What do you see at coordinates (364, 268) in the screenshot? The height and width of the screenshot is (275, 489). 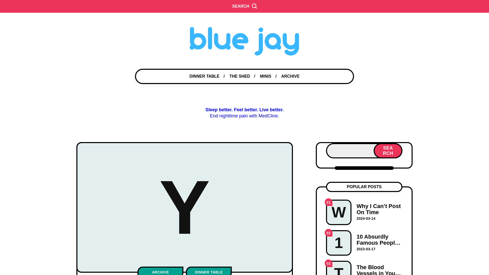 I see `The Blood Vessels in Your Hand` at bounding box center [364, 268].